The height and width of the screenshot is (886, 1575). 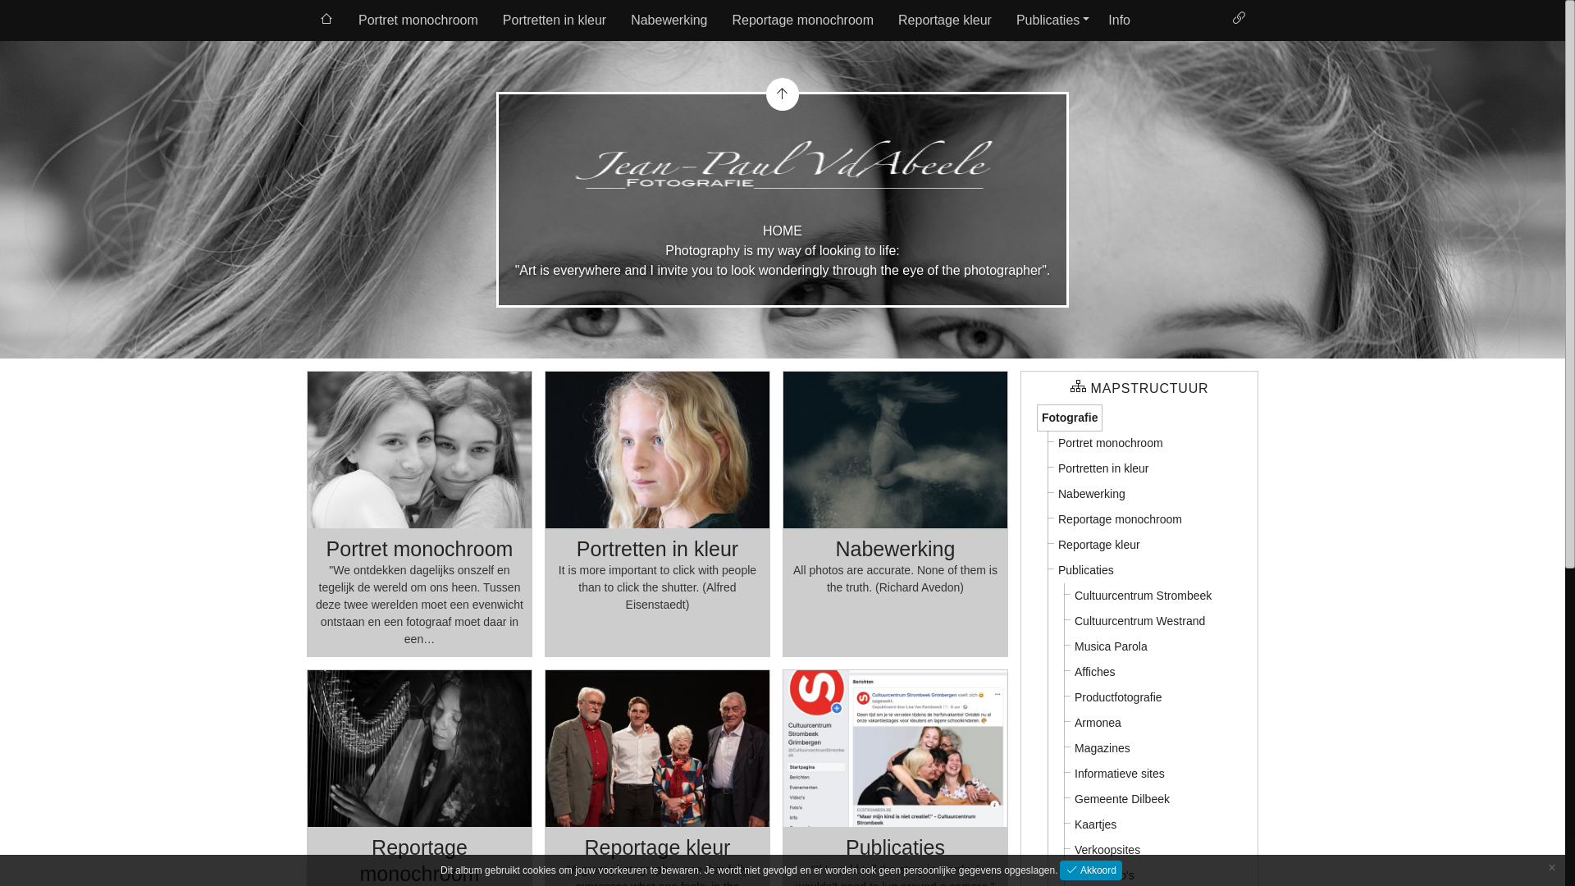 What do you see at coordinates (1107, 850) in the screenshot?
I see `Verkoopsites` at bounding box center [1107, 850].